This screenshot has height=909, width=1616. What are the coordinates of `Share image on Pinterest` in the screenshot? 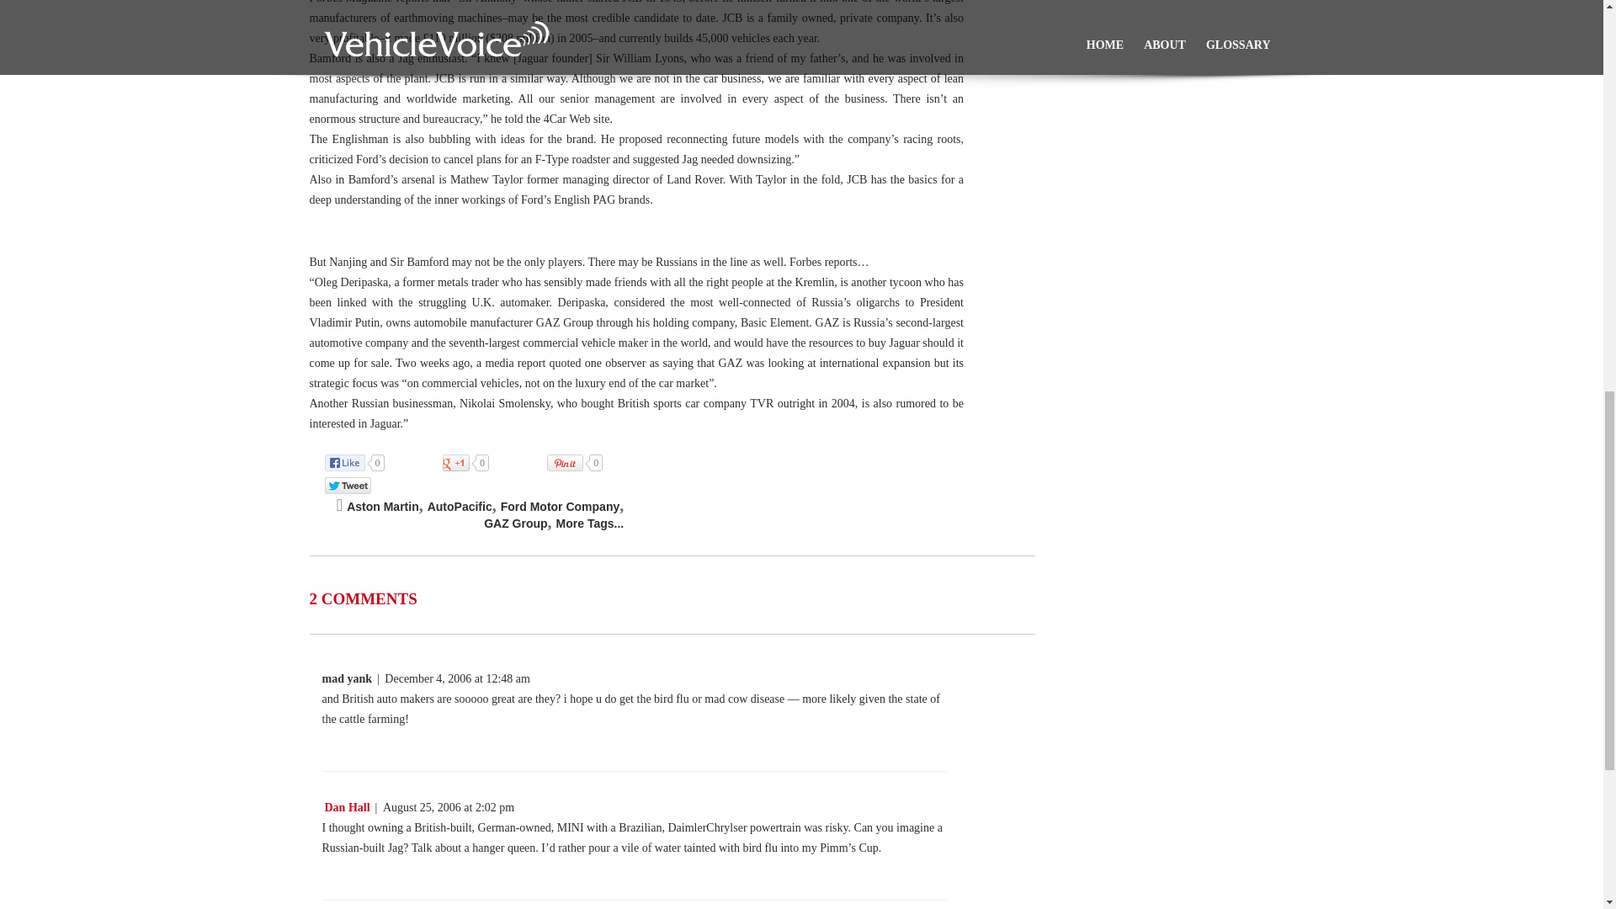 It's located at (582, 463).